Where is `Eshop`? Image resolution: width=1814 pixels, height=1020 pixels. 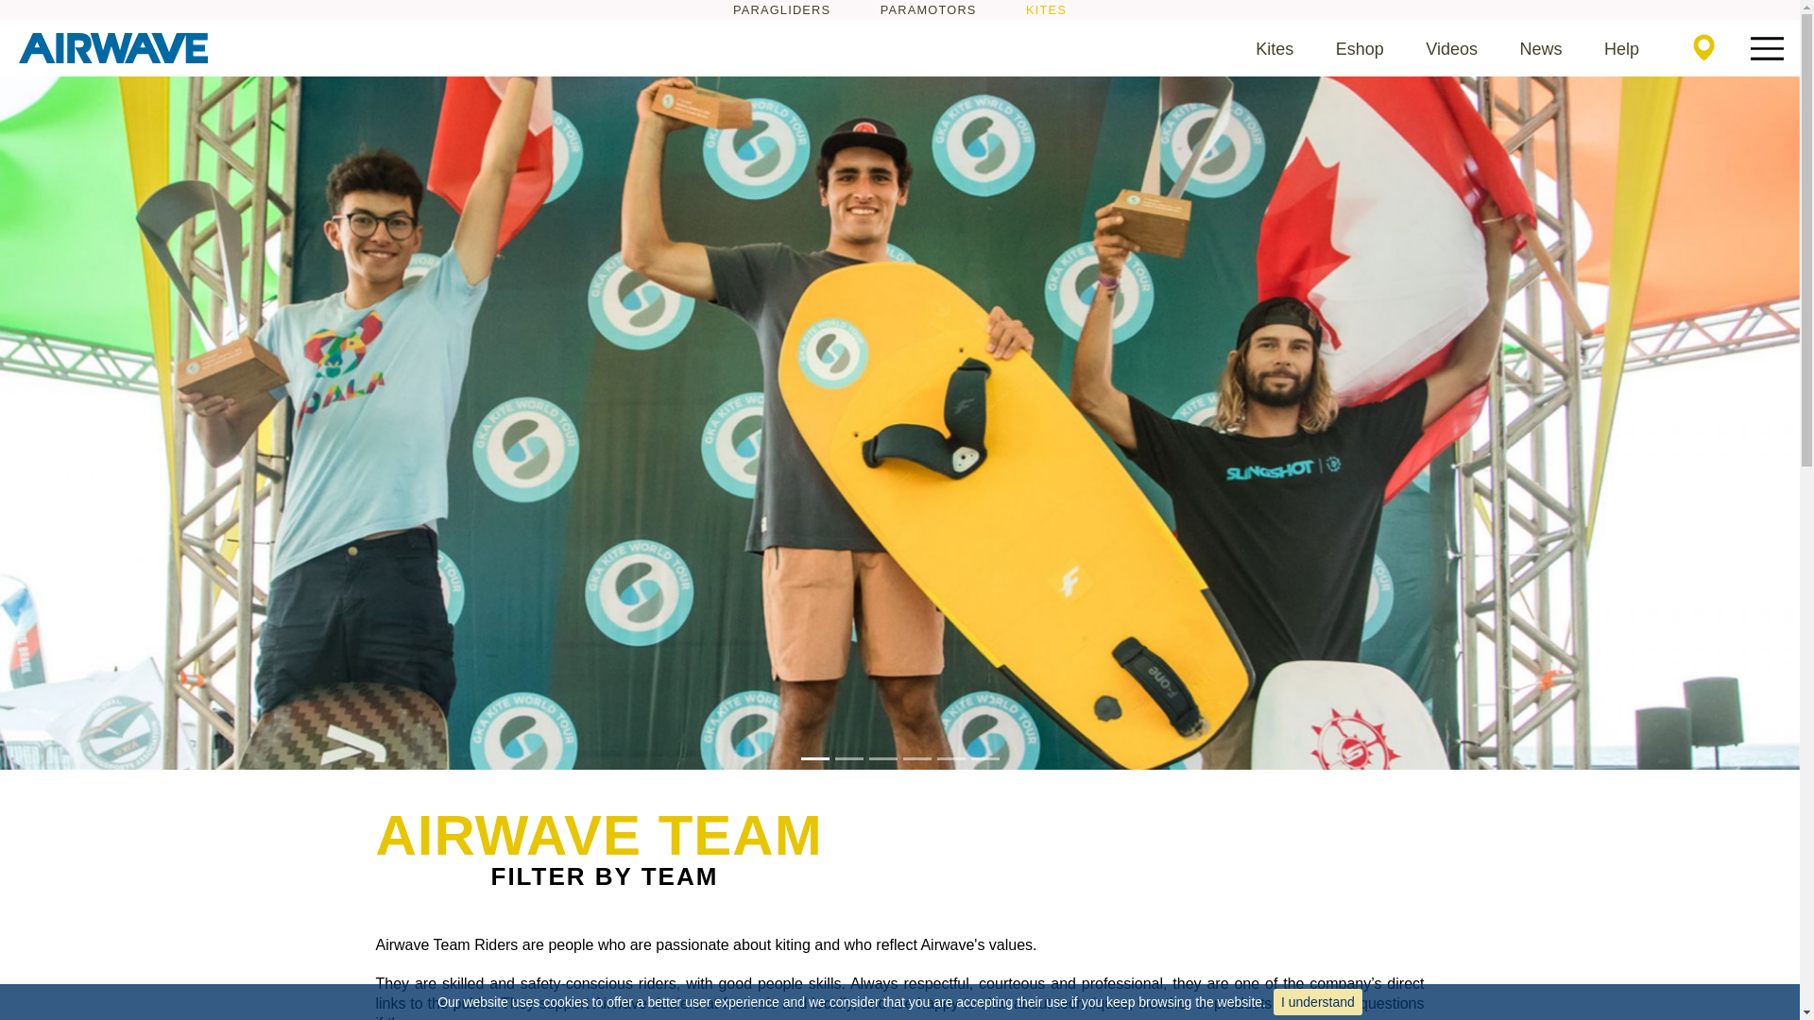 Eshop is located at coordinates (1359, 49).